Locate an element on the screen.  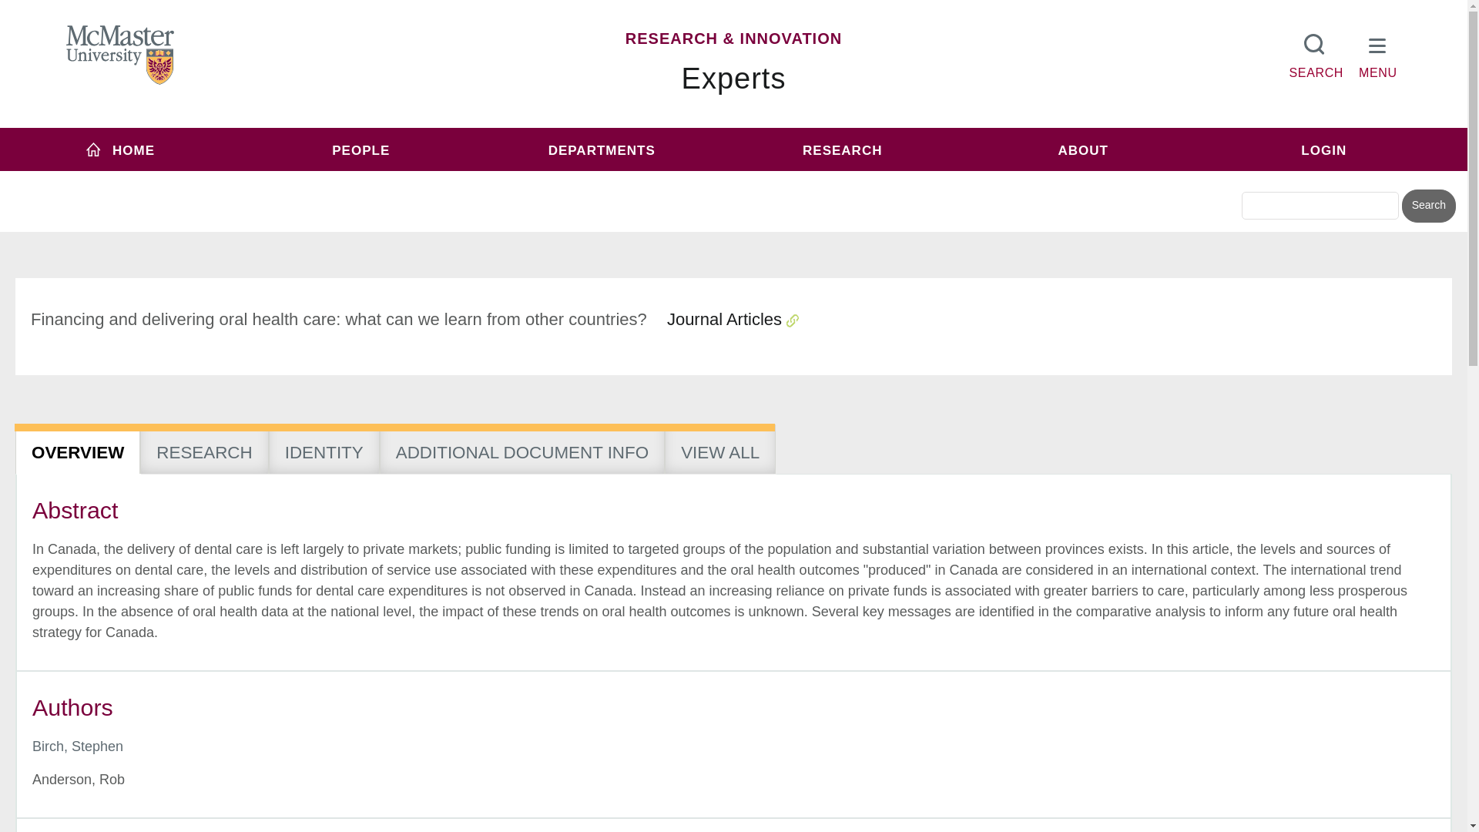
MCMASTER LOGO is located at coordinates (120, 55).